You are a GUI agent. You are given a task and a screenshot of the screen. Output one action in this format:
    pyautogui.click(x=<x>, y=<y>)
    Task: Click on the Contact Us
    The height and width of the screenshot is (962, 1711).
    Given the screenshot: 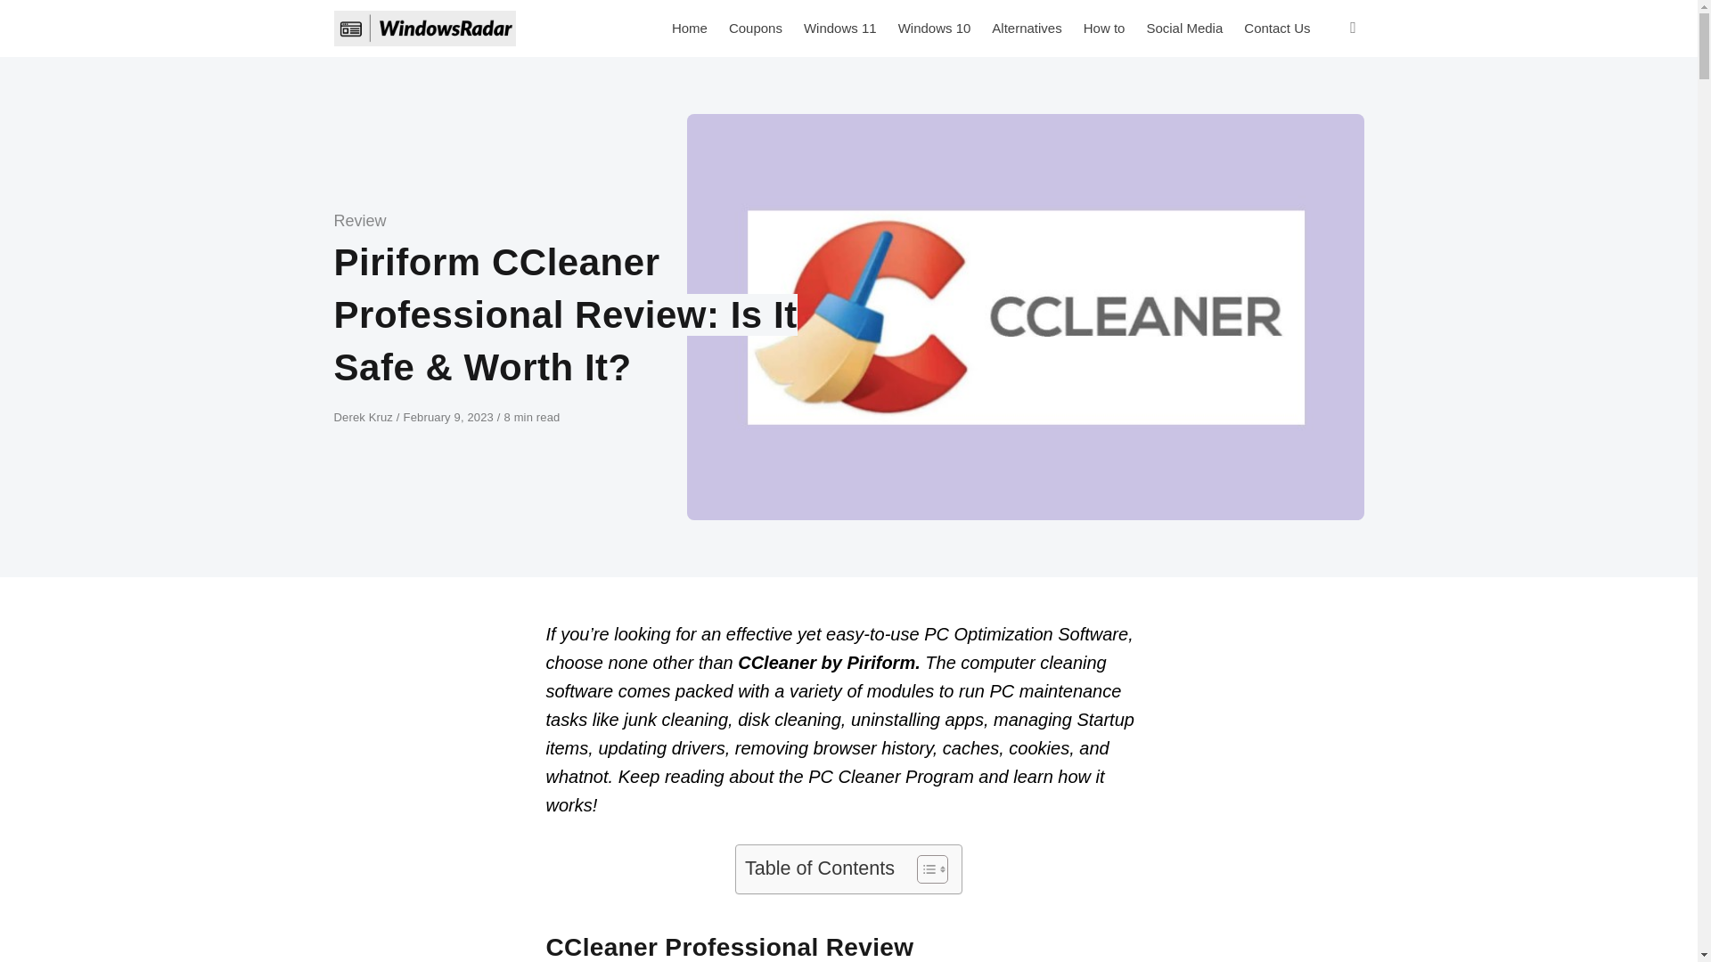 What is the action you would take?
    pyautogui.click(x=1277, y=29)
    